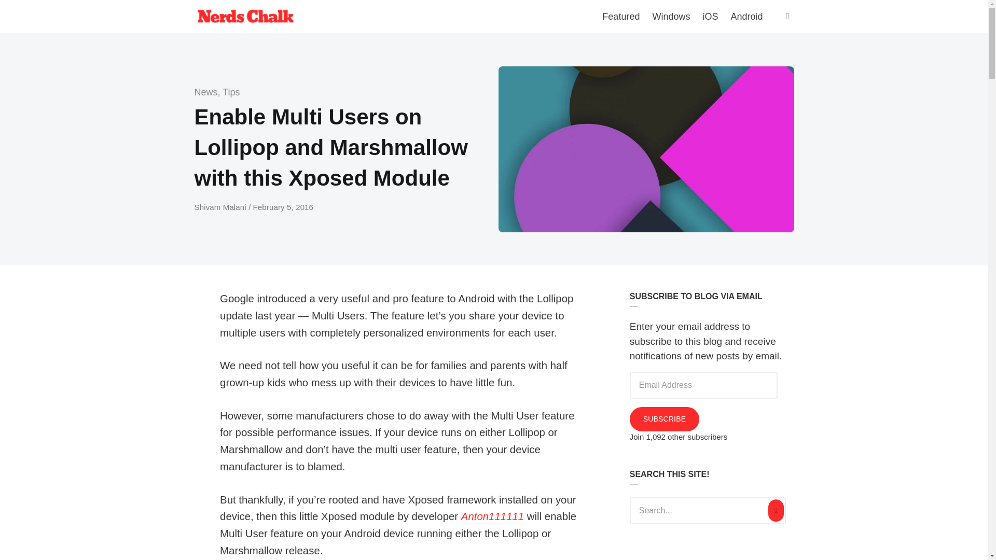 Image resolution: width=996 pixels, height=560 pixels. Describe the element at coordinates (620, 17) in the screenshot. I see `Featured` at that location.